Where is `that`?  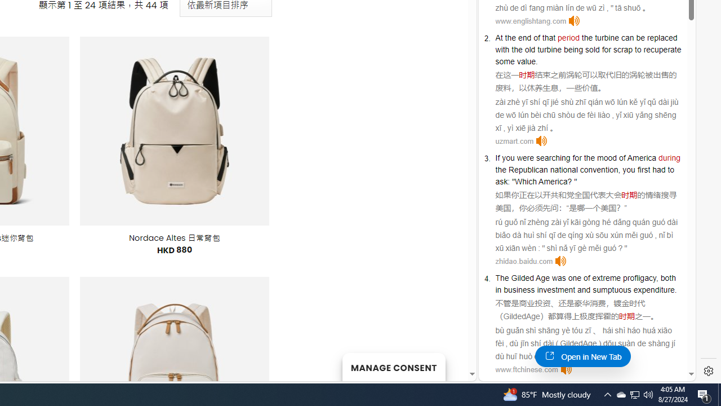
that is located at coordinates (549, 37).